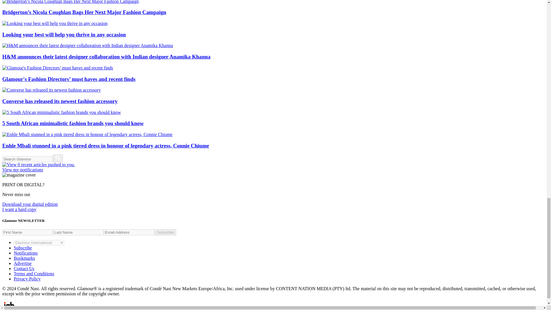 The width and height of the screenshot is (551, 310). Describe the element at coordinates (22, 263) in the screenshot. I see `Advertise` at that location.